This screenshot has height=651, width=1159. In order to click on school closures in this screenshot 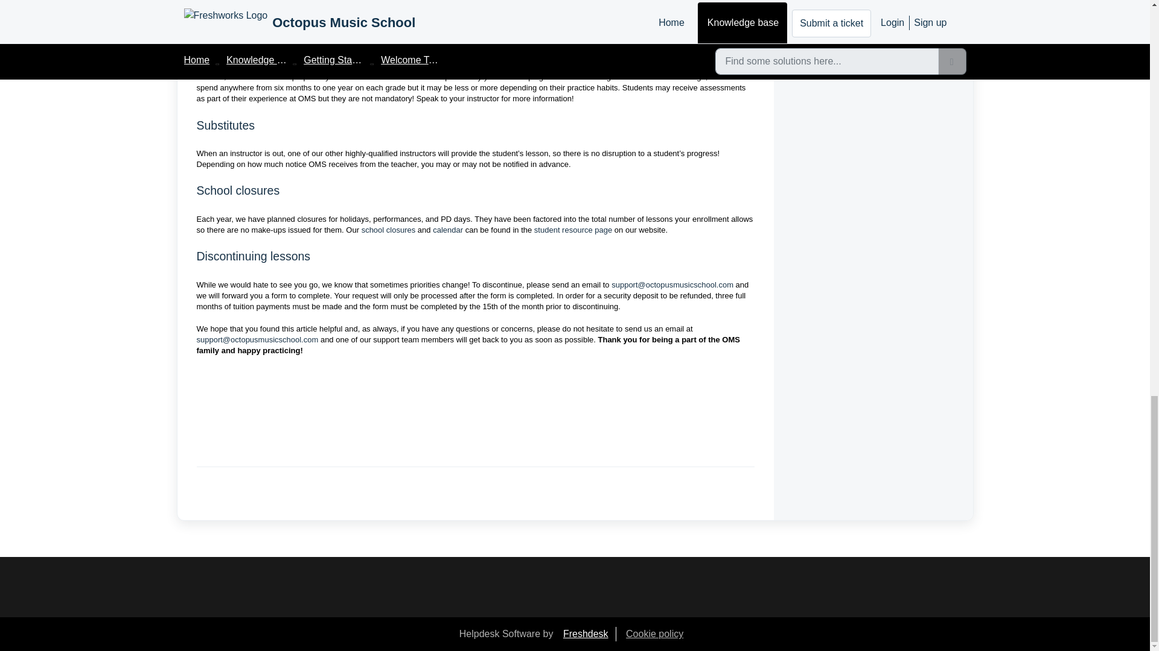, I will do `click(389, 229)`.